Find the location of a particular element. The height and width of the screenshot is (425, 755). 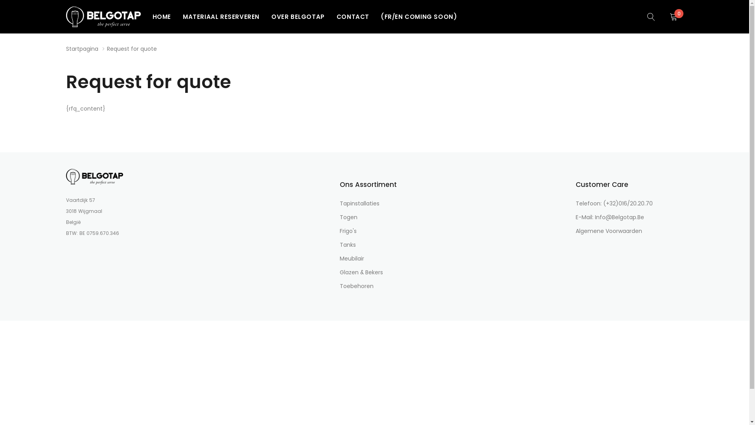

Glazen & Bekers is located at coordinates (361, 272).